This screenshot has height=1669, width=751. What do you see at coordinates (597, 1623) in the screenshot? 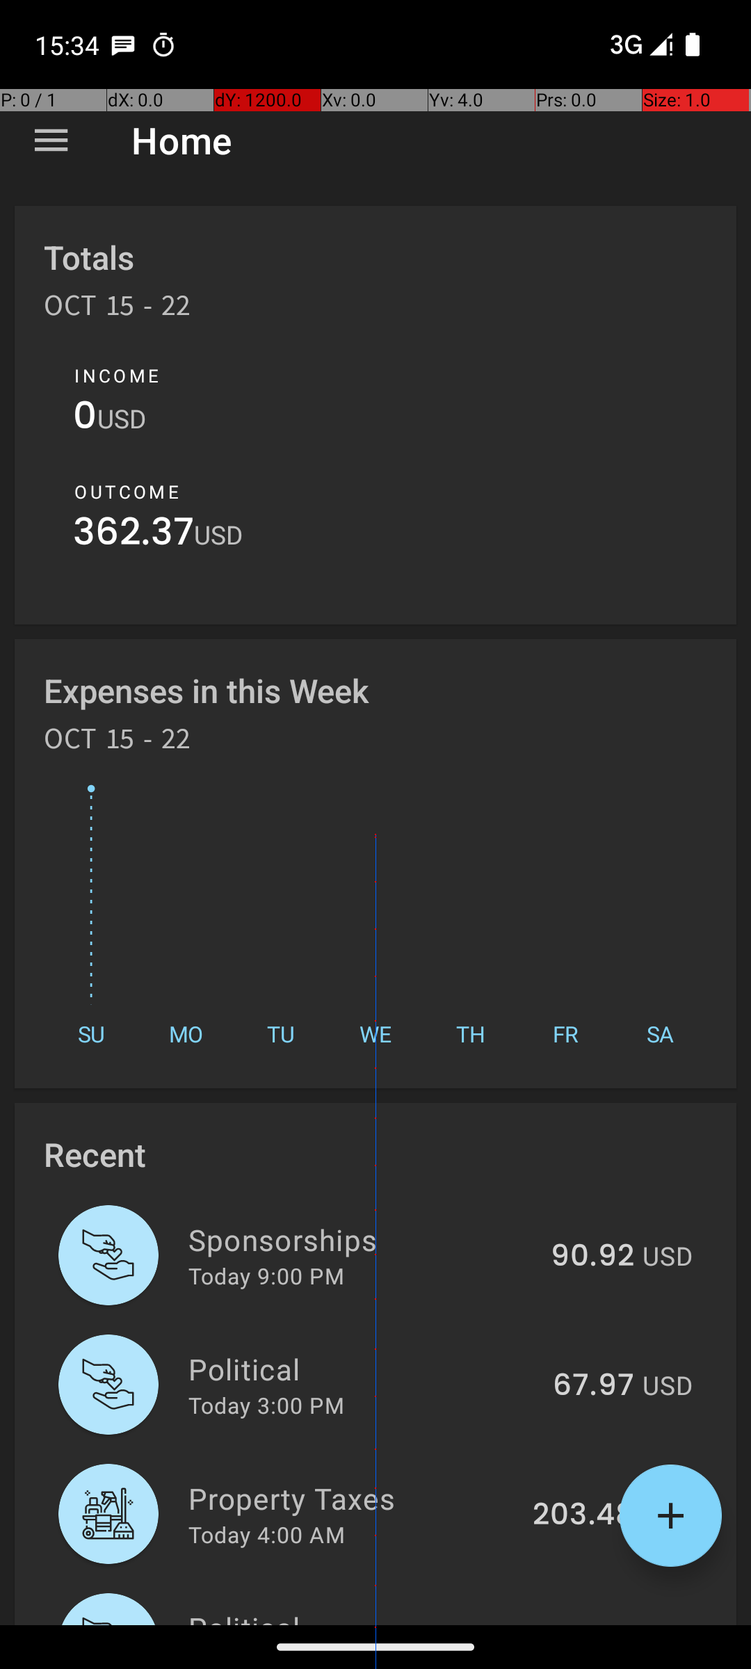
I see `421.3` at bounding box center [597, 1623].